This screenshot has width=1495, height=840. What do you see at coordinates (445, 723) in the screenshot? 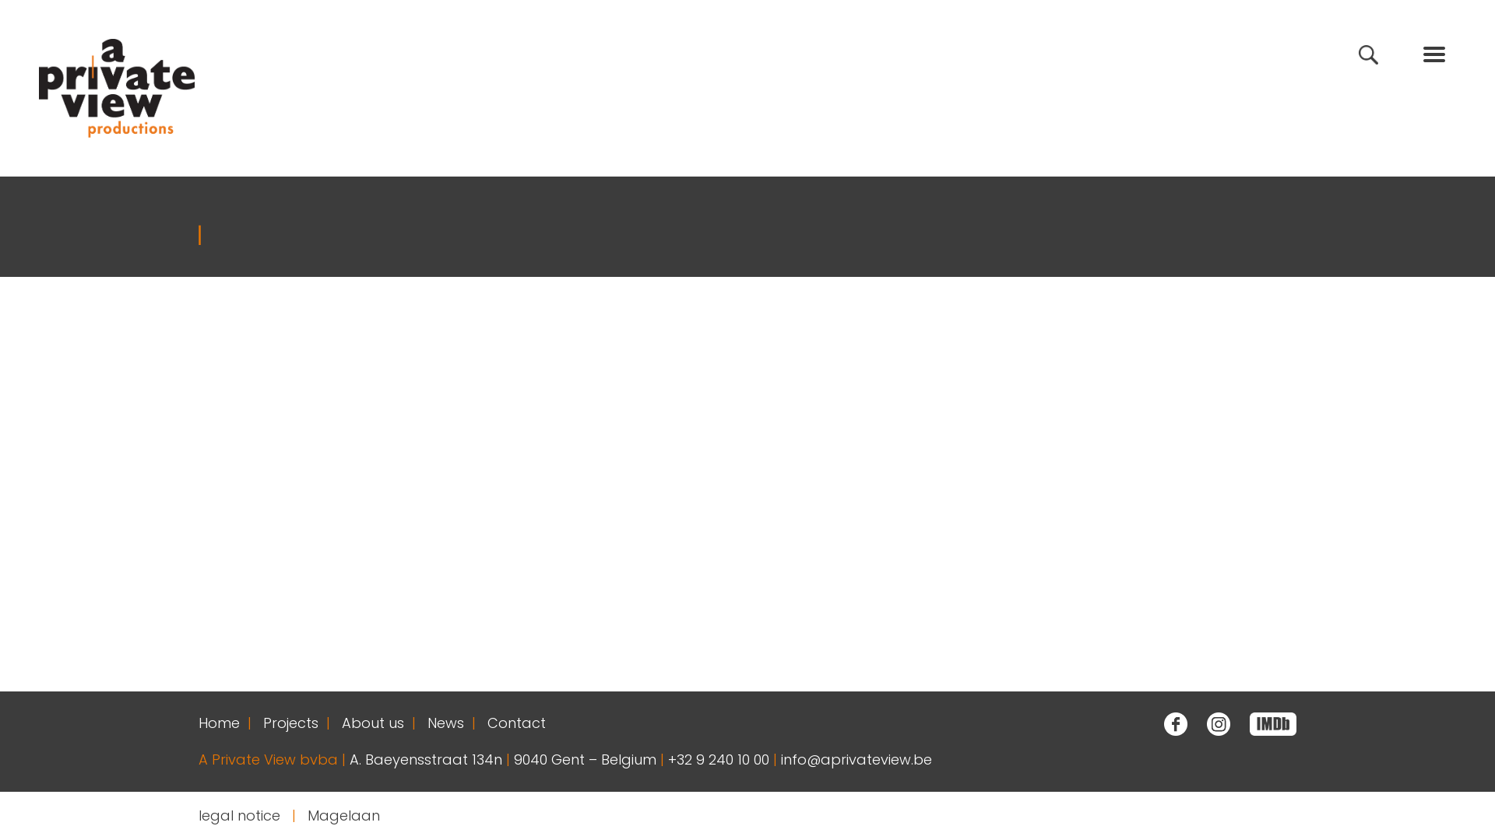
I see `News` at bounding box center [445, 723].